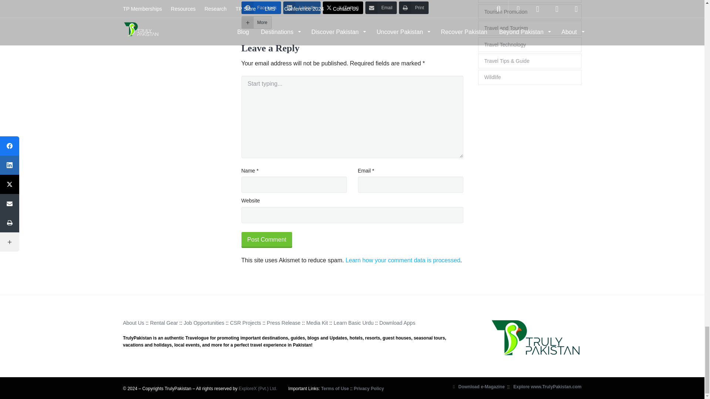 The image size is (710, 399). What do you see at coordinates (266, 240) in the screenshot?
I see `Post Comment` at bounding box center [266, 240].